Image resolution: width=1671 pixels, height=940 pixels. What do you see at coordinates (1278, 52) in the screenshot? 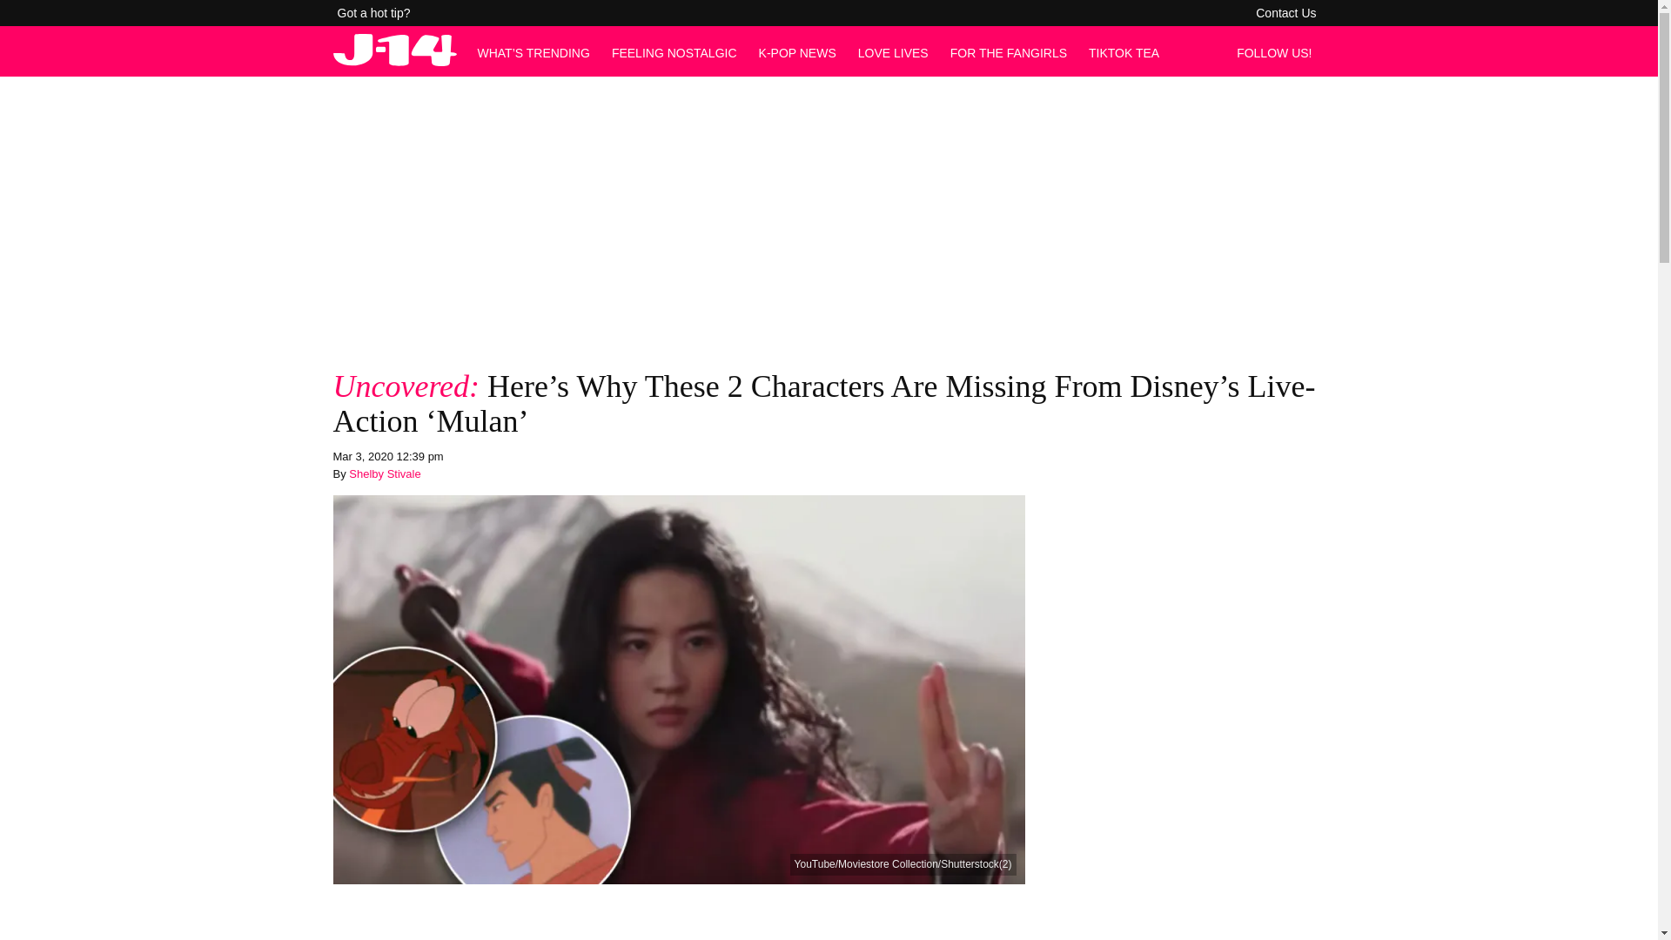
I see `FOLLOW US!` at bounding box center [1278, 52].